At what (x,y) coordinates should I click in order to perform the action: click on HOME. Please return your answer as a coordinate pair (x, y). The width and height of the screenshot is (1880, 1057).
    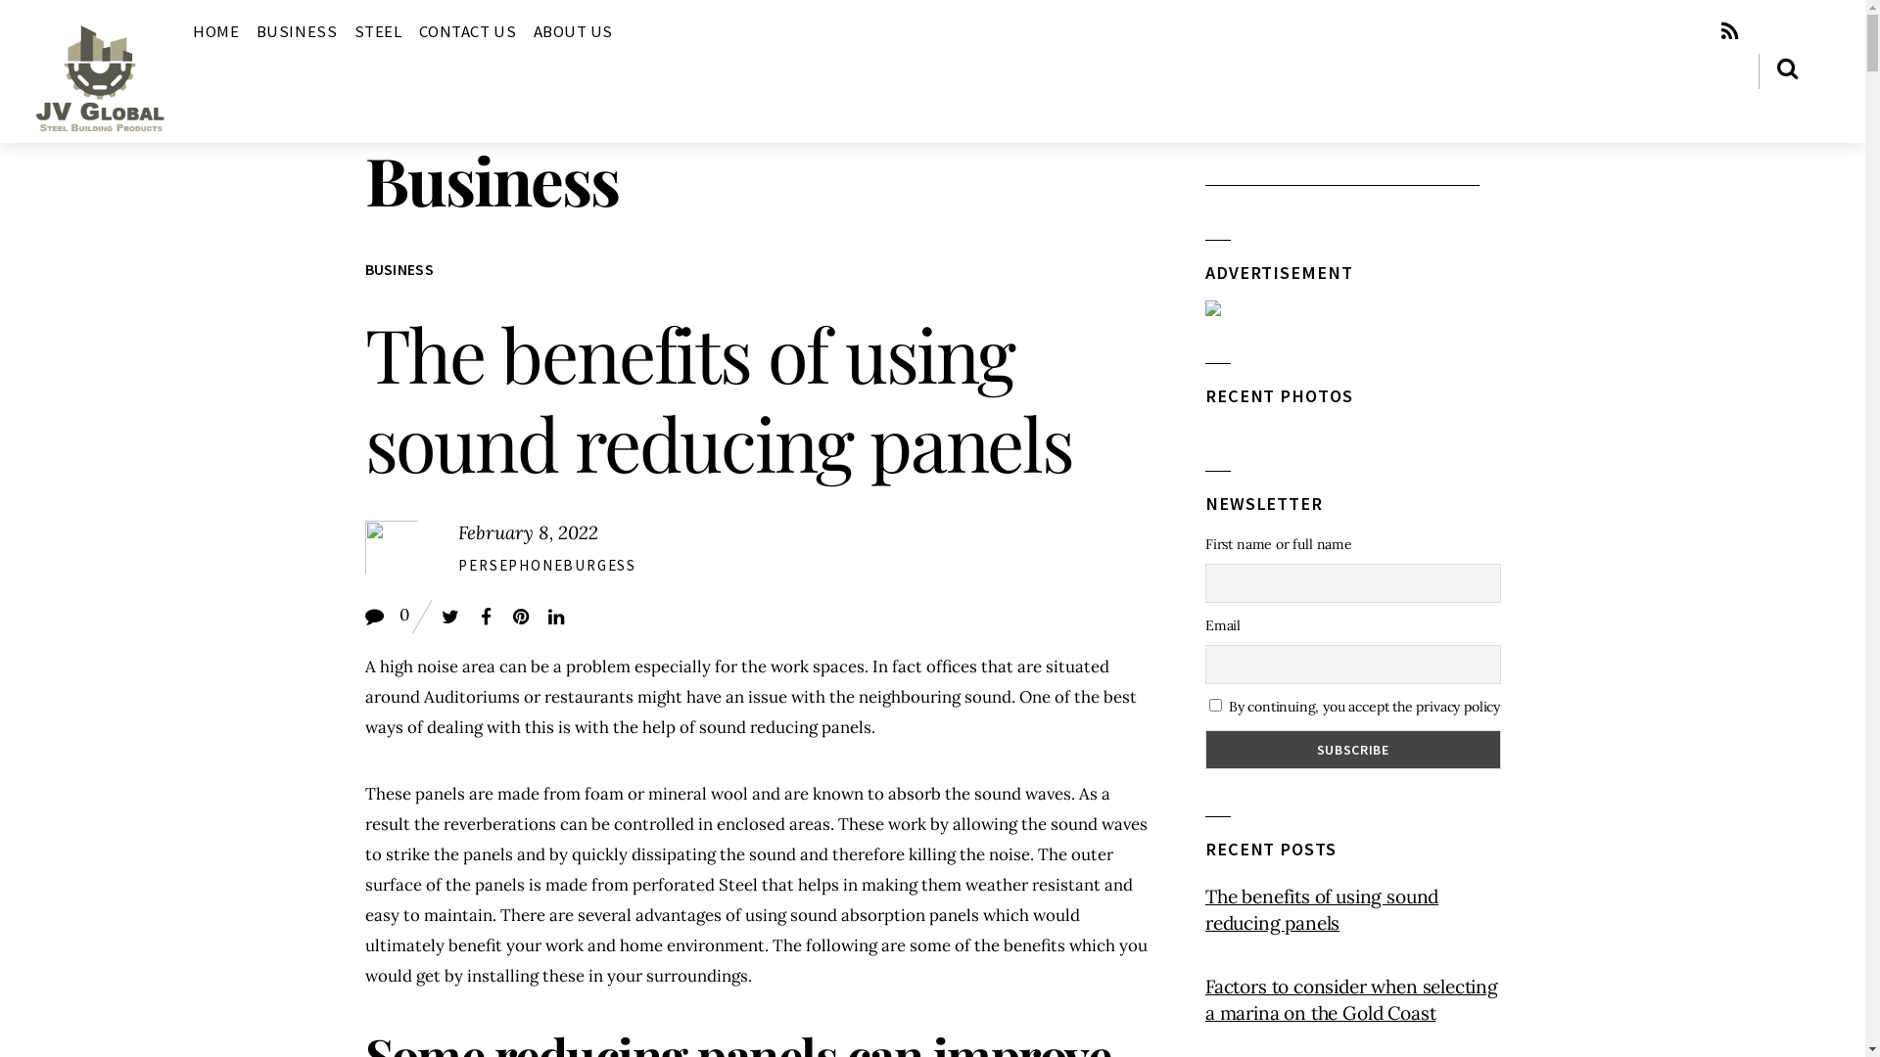
    Looking at the image, I should click on (215, 31).